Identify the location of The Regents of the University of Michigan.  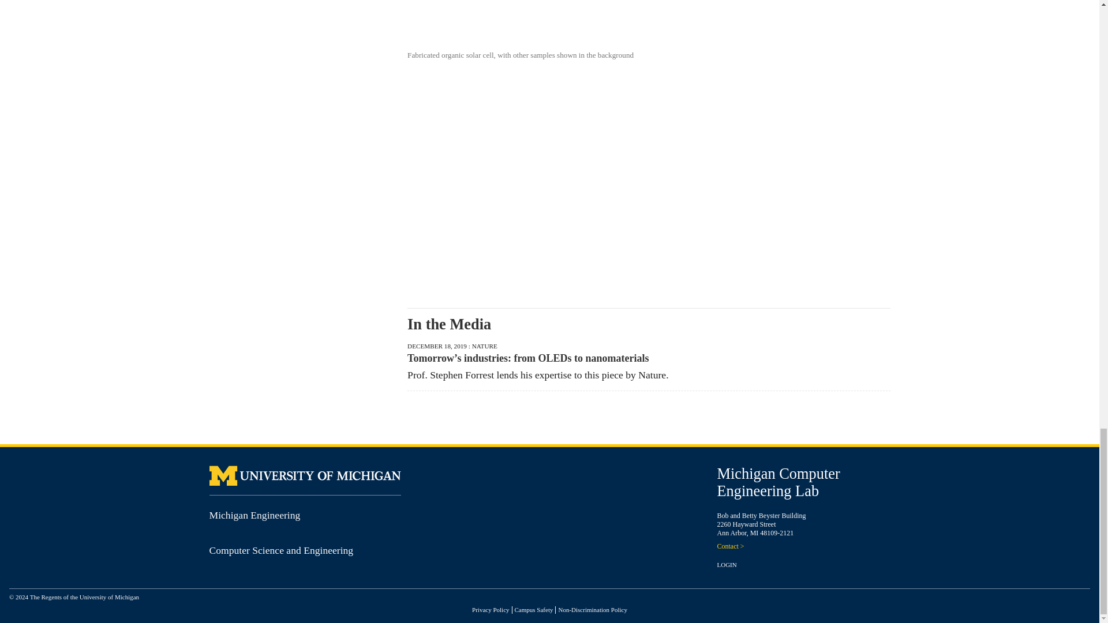
(84, 597).